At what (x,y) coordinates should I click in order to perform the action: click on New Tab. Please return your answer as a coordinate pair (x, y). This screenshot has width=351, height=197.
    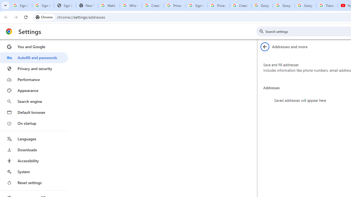
    Looking at the image, I should click on (87, 5).